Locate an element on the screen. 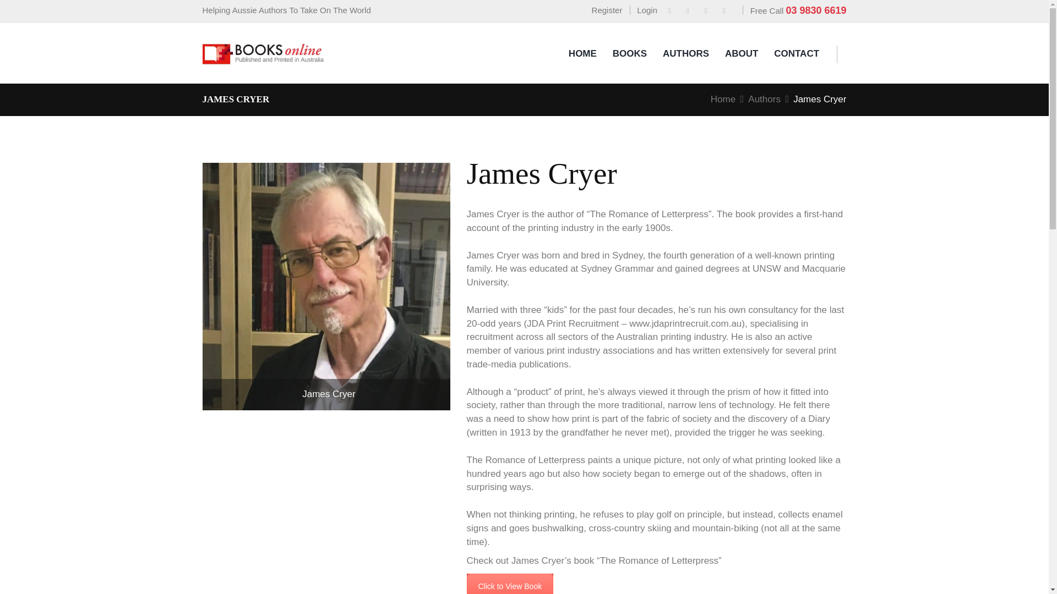 This screenshot has width=1057, height=594. Login is located at coordinates (644, 11).